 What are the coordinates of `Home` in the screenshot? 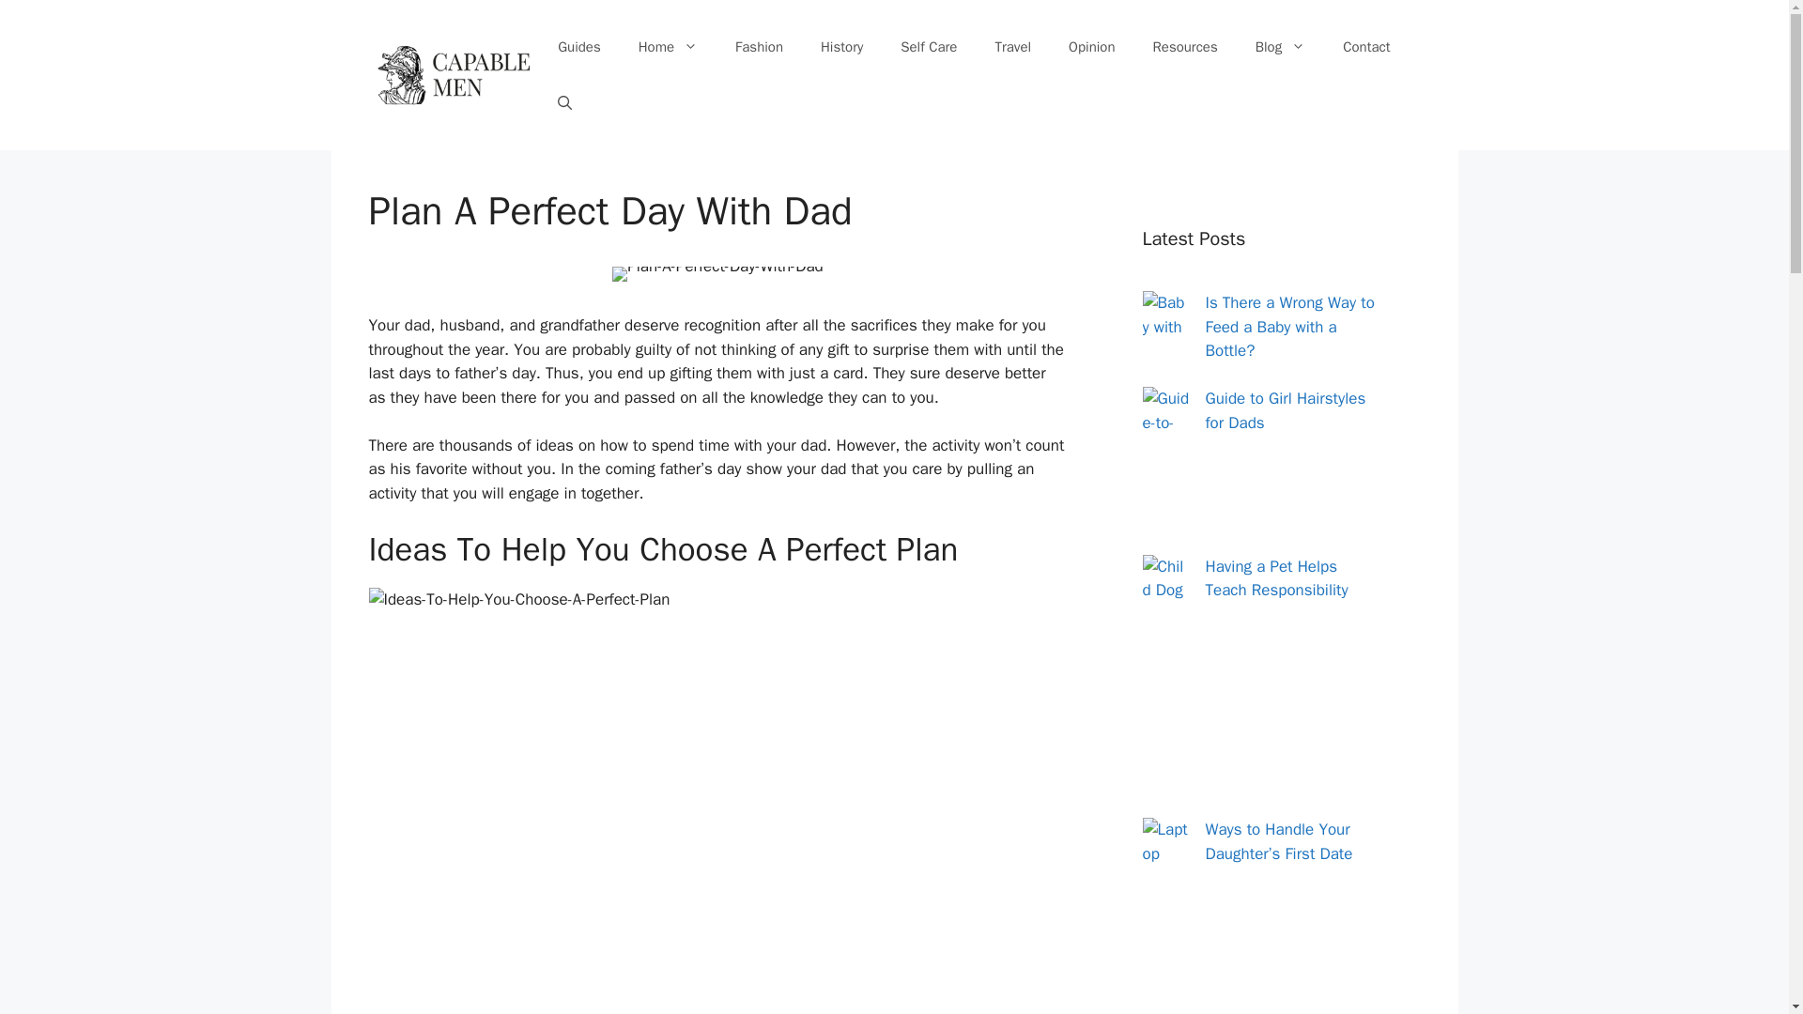 It's located at (668, 47).